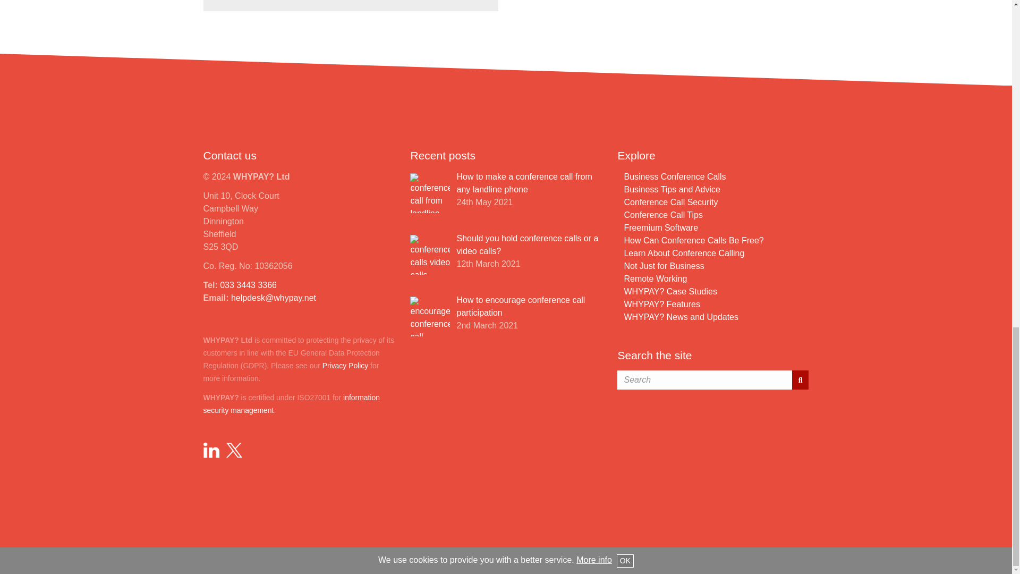 The height and width of the screenshot is (574, 1020). Describe the element at coordinates (663, 215) in the screenshot. I see `Conference Call Tips` at that location.